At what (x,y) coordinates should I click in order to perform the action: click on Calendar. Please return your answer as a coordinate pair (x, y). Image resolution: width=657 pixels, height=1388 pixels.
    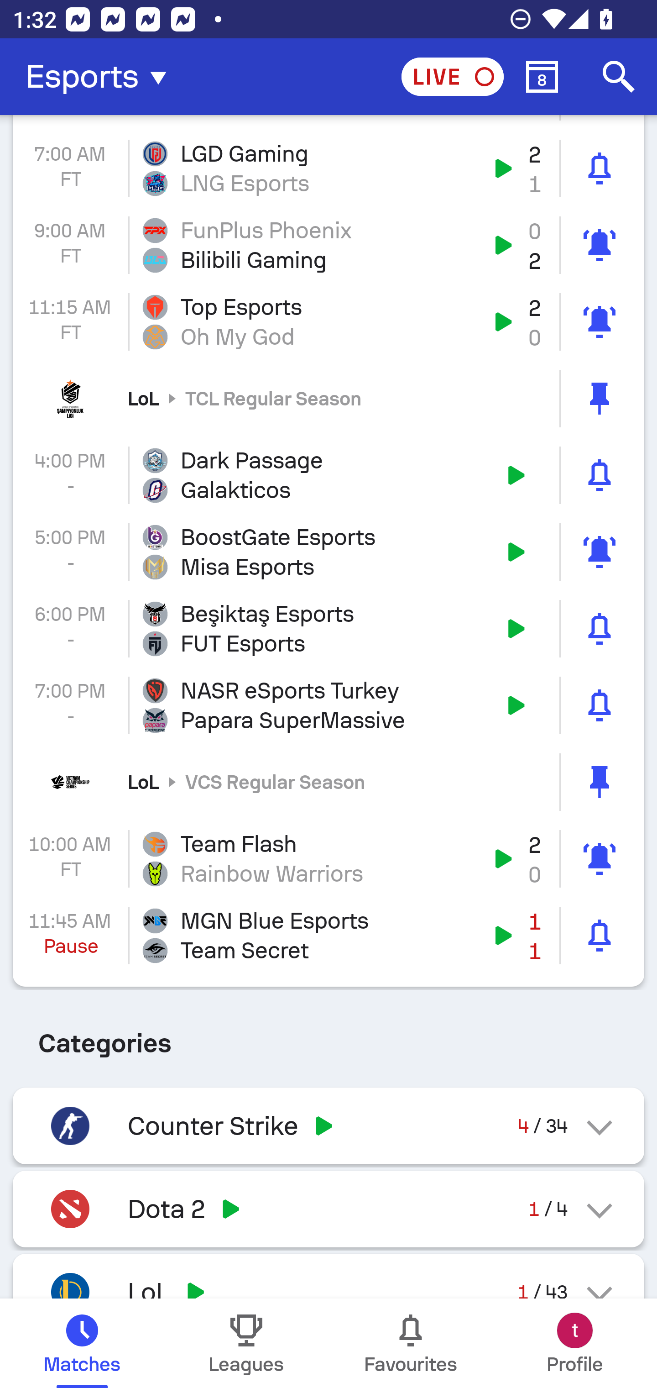
    Looking at the image, I should click on (542, 77).